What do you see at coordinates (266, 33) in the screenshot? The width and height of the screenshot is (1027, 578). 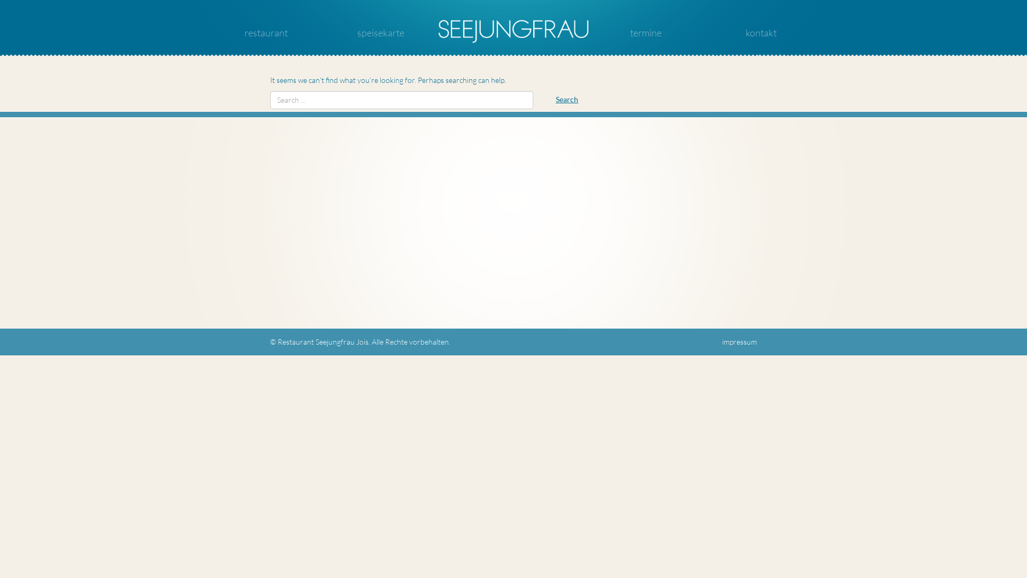 I see `restaurant` at bounding box center [266, 33].